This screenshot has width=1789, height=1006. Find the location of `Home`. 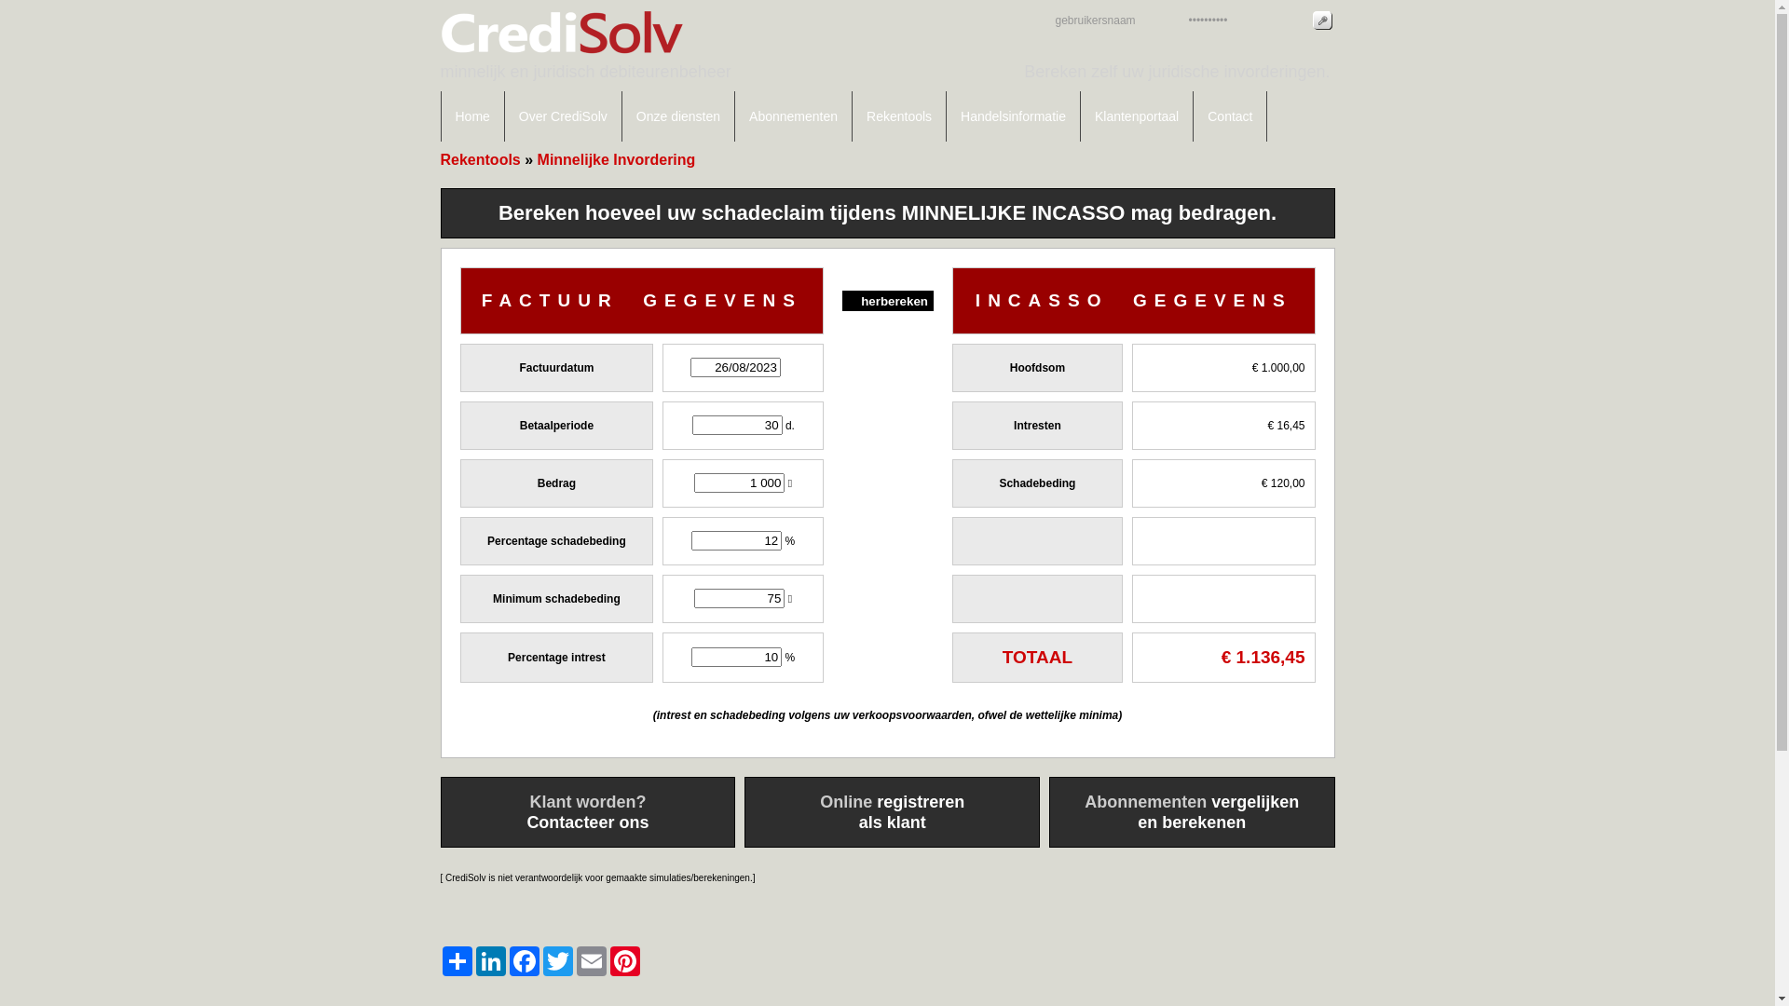

Home is located at coordinates (471, 116).